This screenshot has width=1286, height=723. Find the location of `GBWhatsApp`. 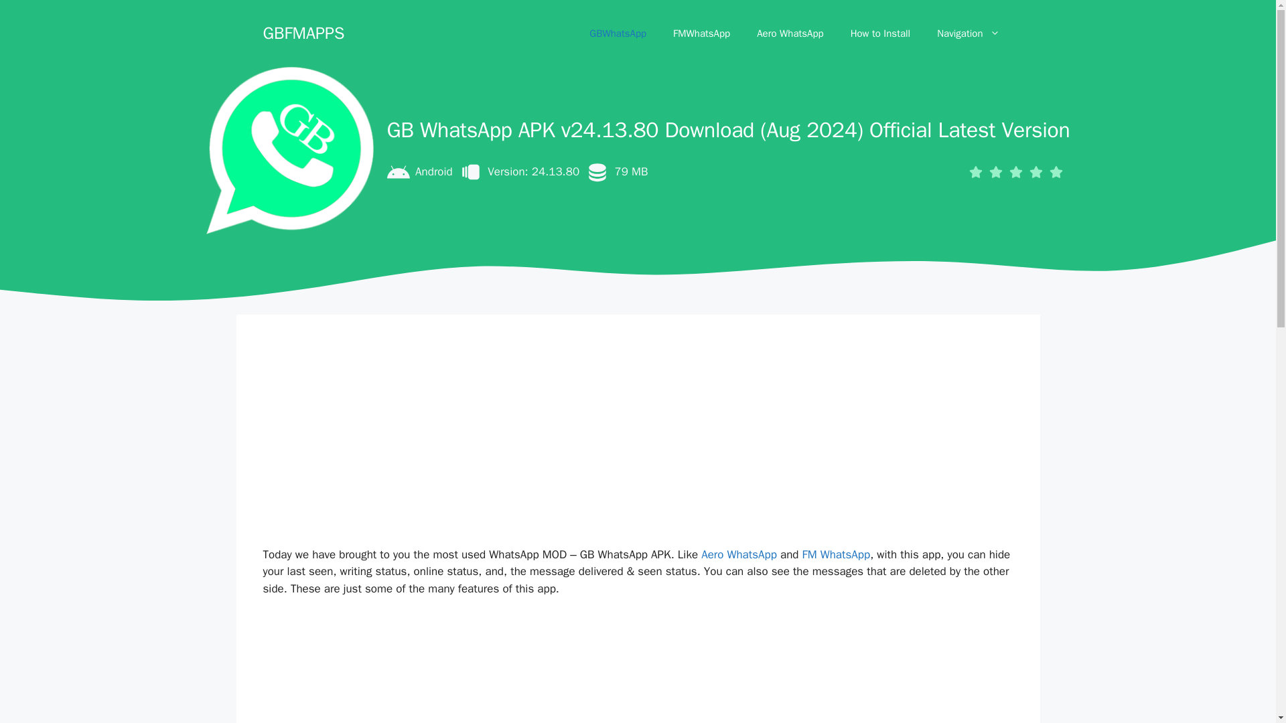

GBWhatsApp is located at coordinates (618, 33).